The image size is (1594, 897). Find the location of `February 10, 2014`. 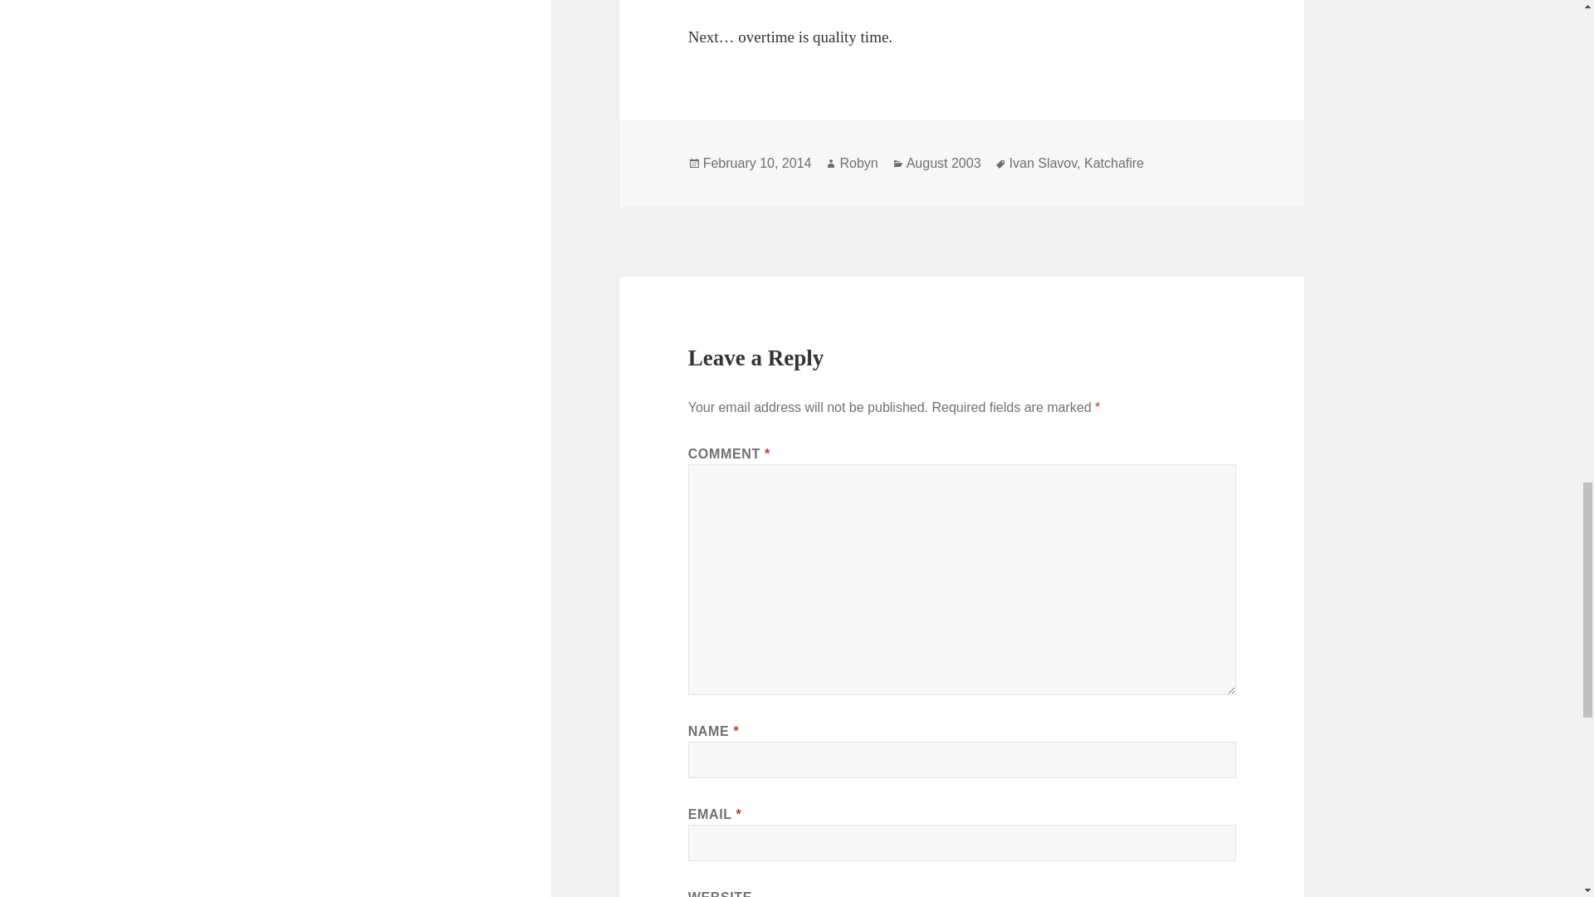

February 10, 2014 is located at coordinates (757, 163).